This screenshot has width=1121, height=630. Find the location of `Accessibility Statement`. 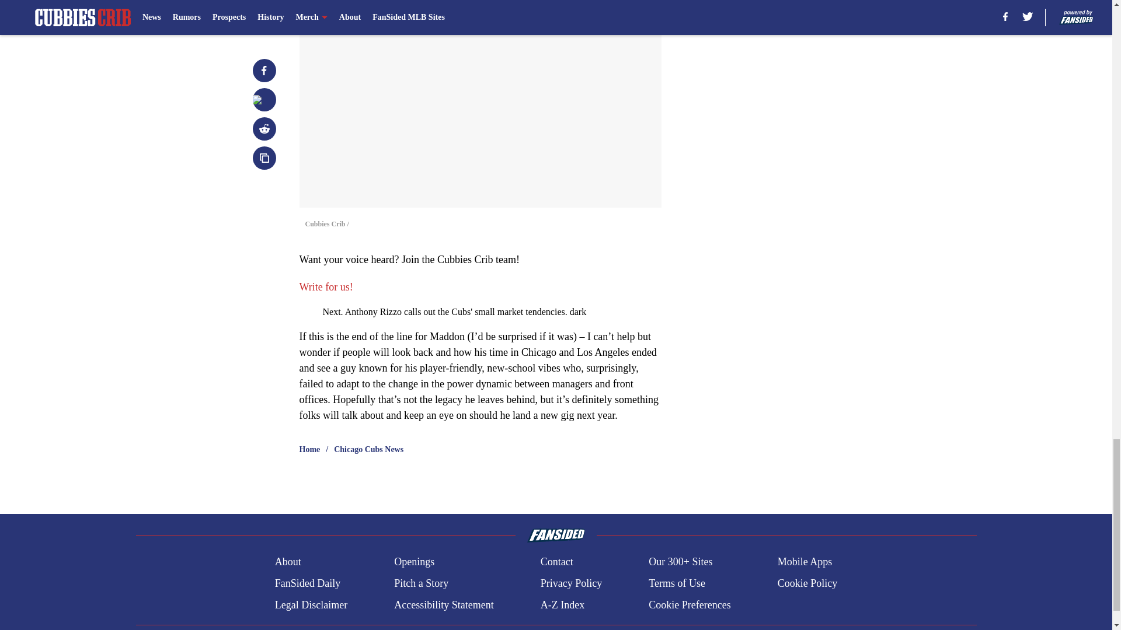

Accessibility Statement is located at coordinates (444, 604).